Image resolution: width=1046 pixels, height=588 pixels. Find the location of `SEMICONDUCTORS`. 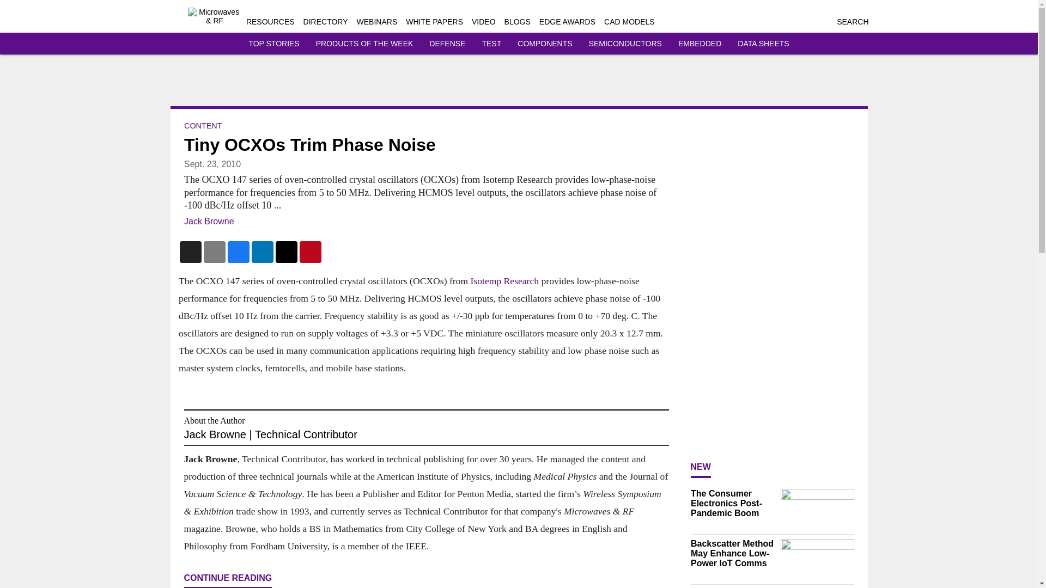

SEMICONDUCTORS is located at coordinates (625, 44).